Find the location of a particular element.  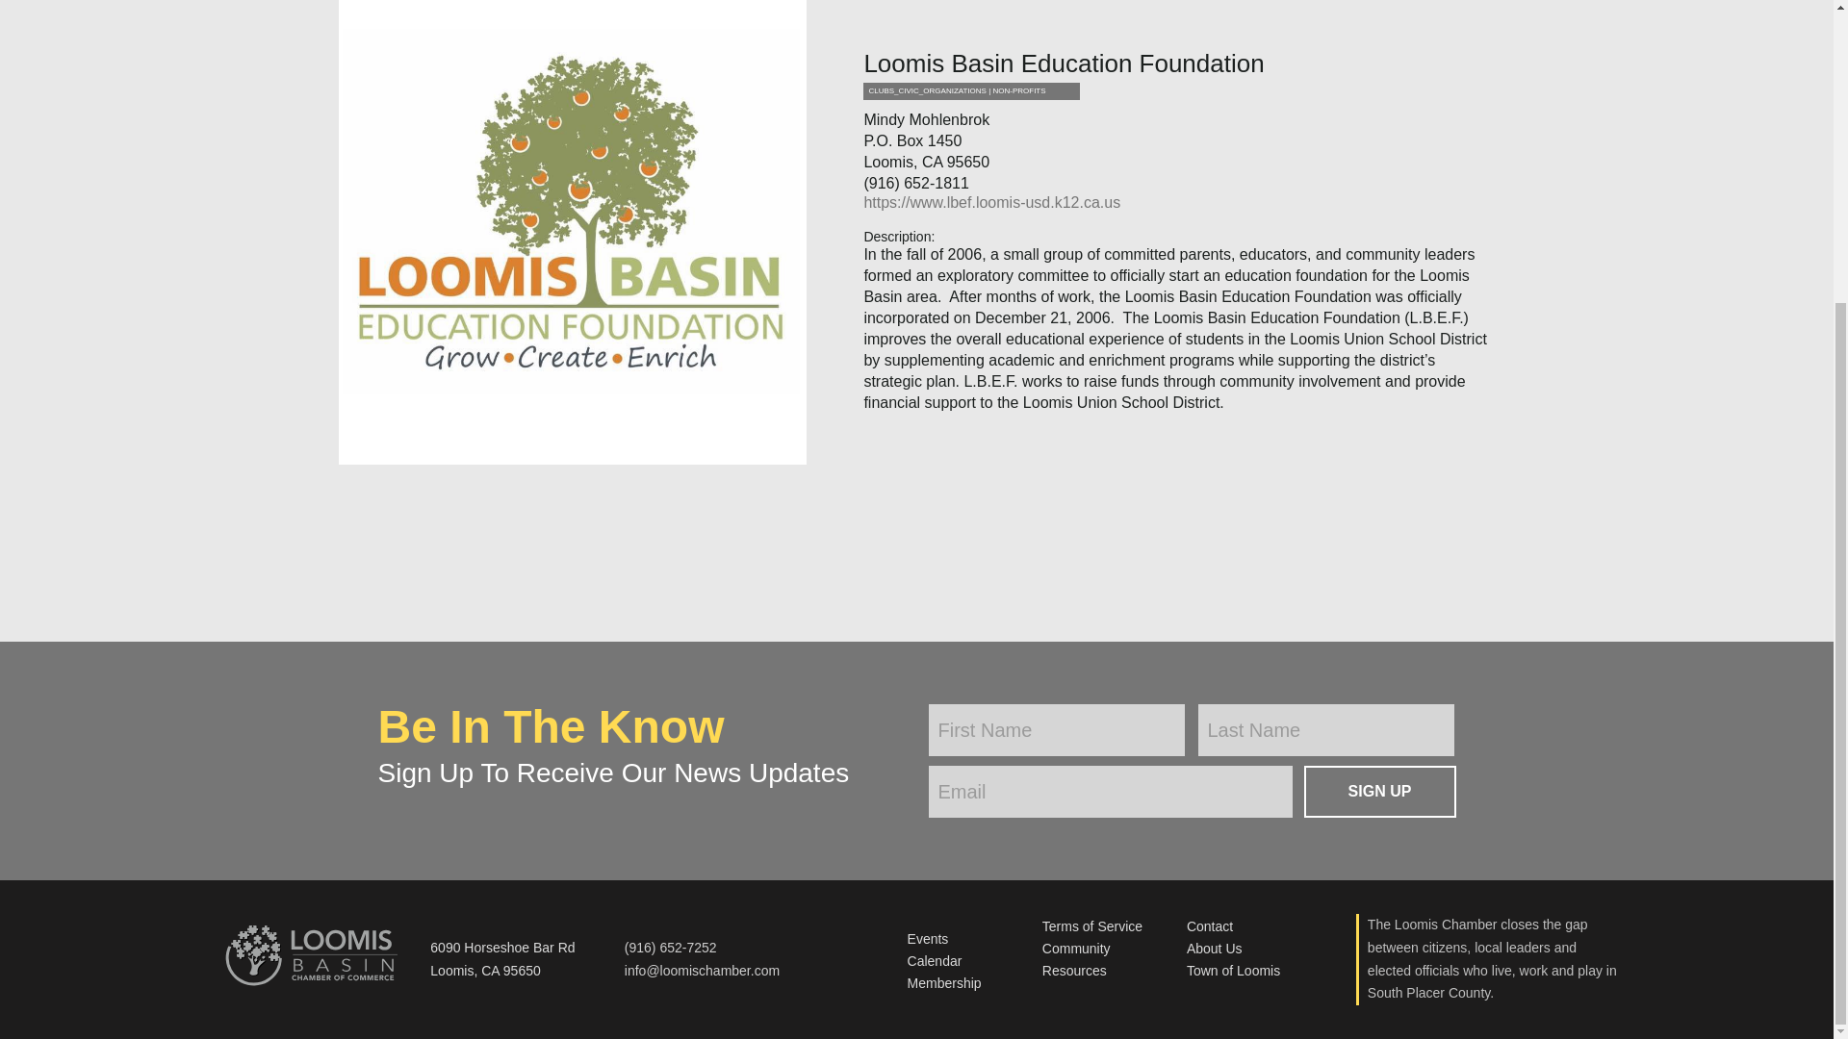

Community is located at coordinates (1076, 949).